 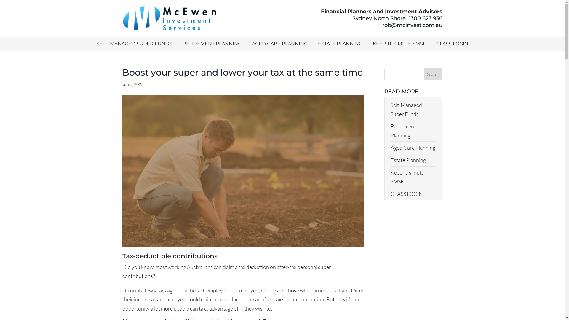 I want to click on 1300 623 936, so click(x=425, y=18).